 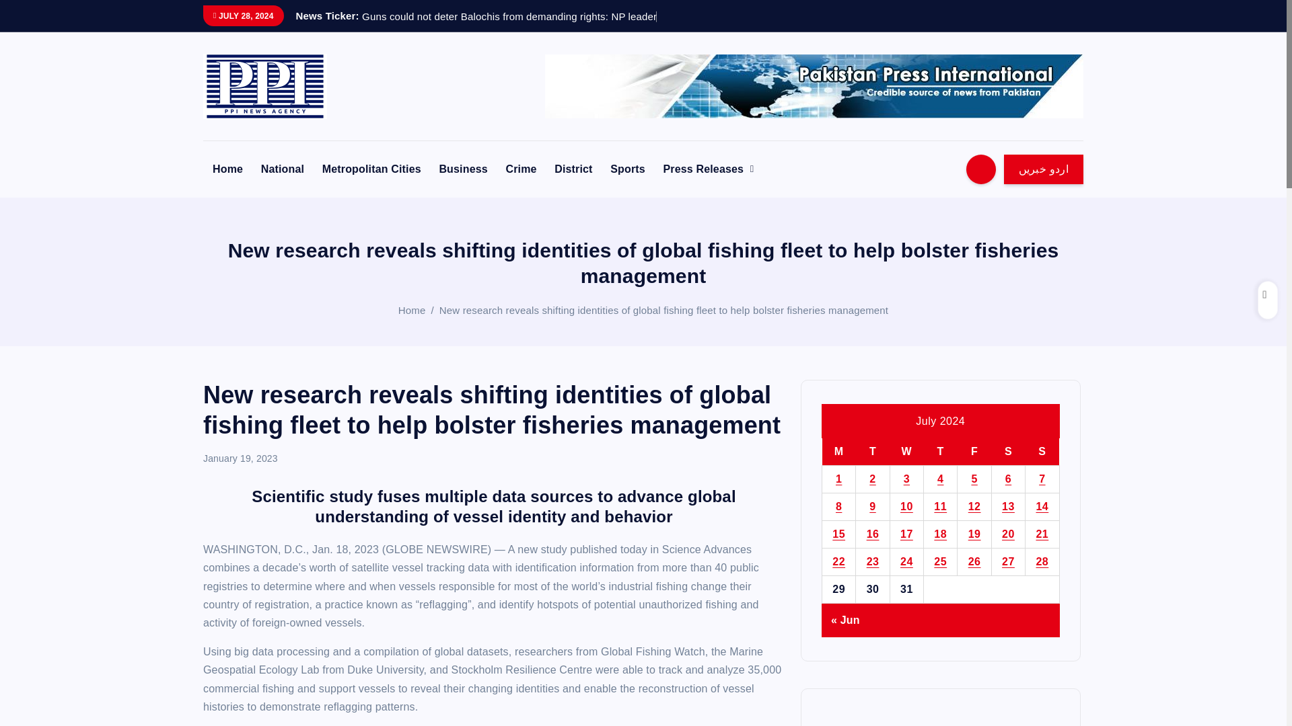 I want to click on Home, so click(x=227, y=169).